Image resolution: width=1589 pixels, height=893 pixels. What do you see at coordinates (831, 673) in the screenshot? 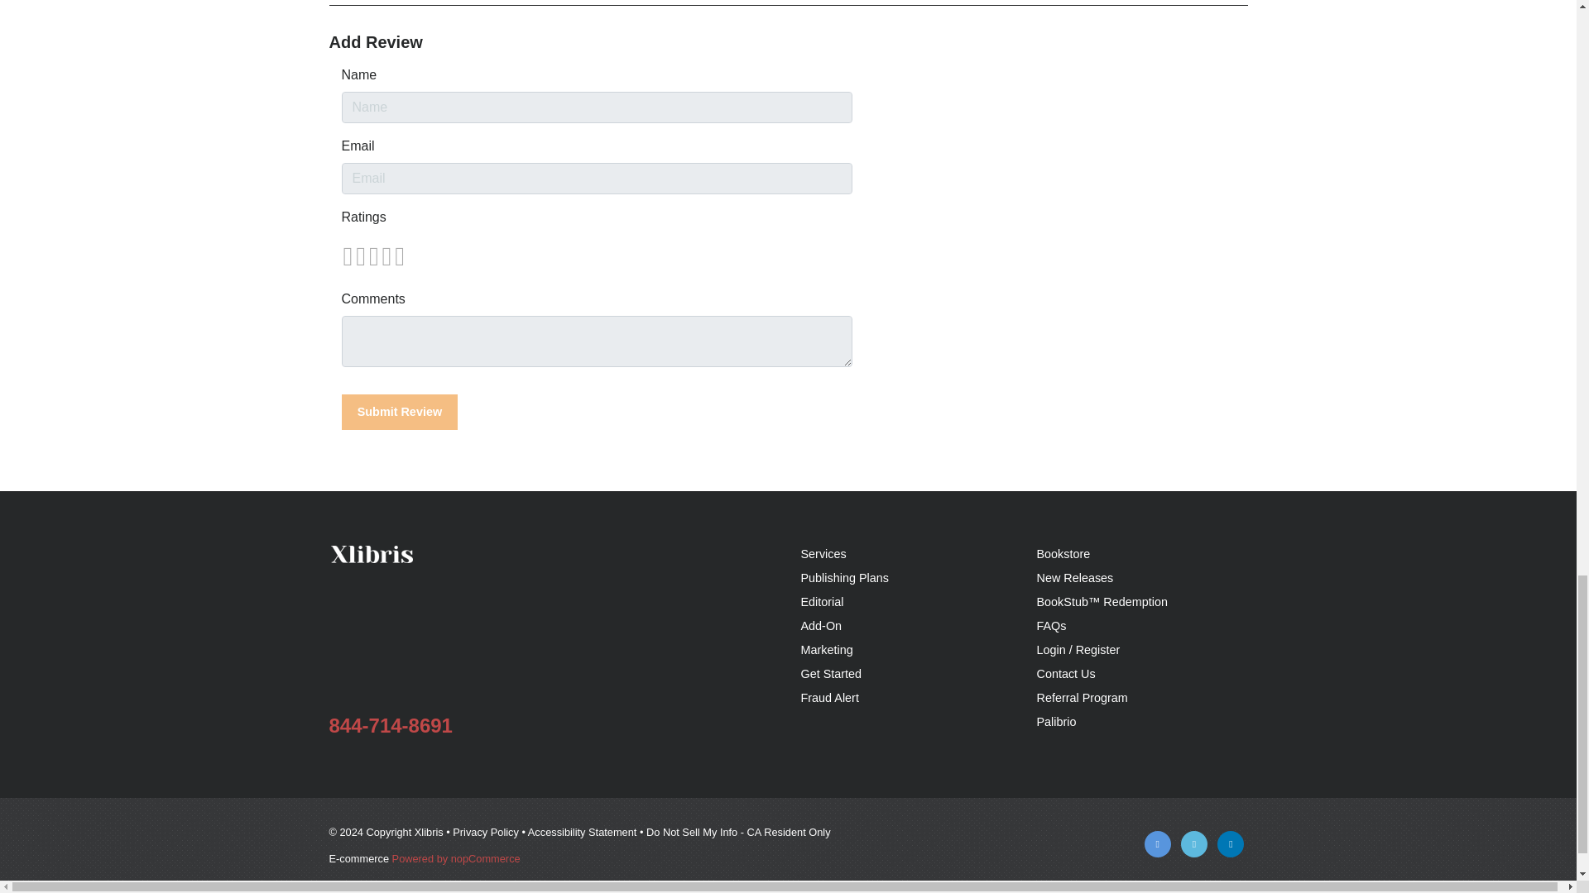
I see `Get Started` at bounding box center [831, 673].